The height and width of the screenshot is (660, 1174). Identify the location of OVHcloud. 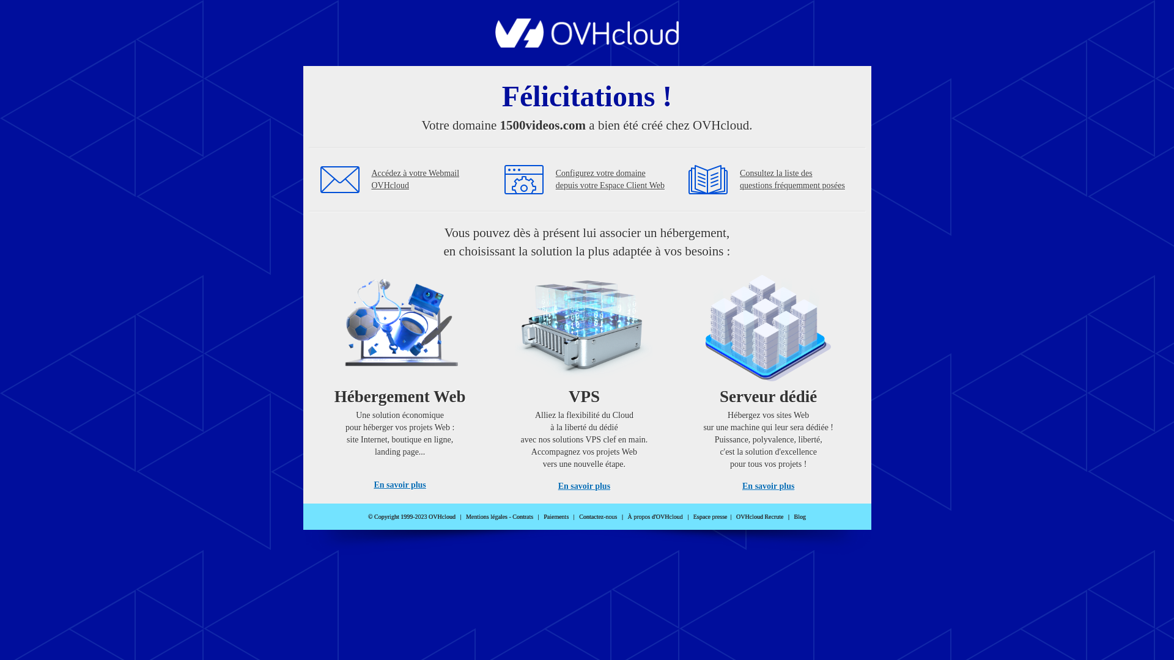
(587, 44).